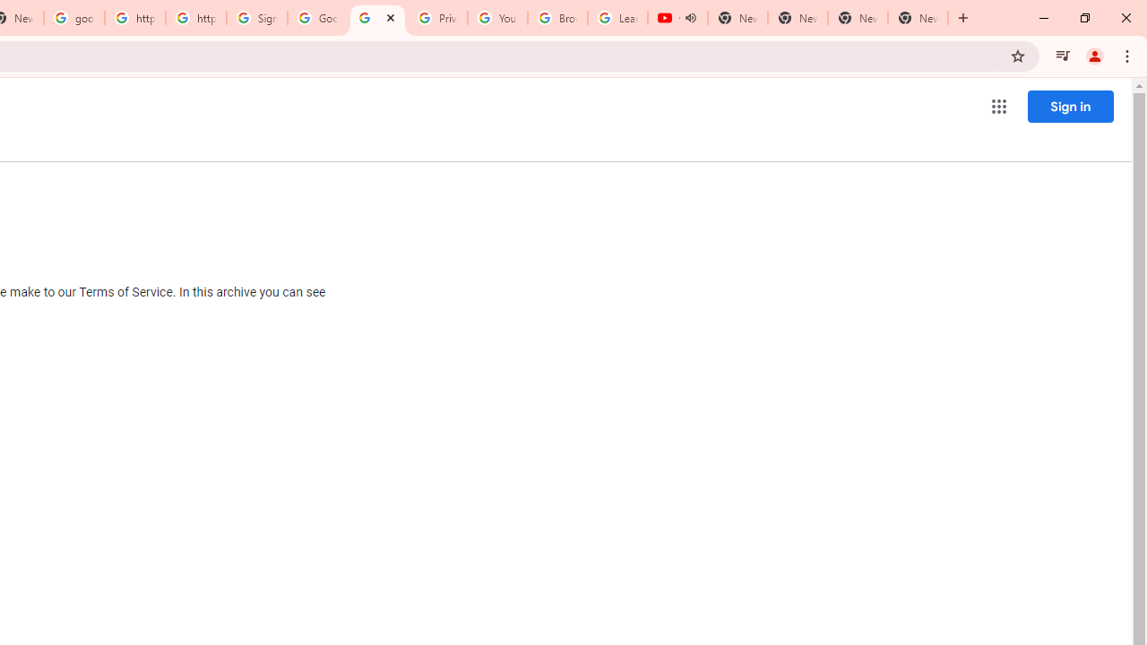  What do you see at coordinates (690, 18) in the screenshot?
I see `Mute tab` at bounding box center [690, 18].